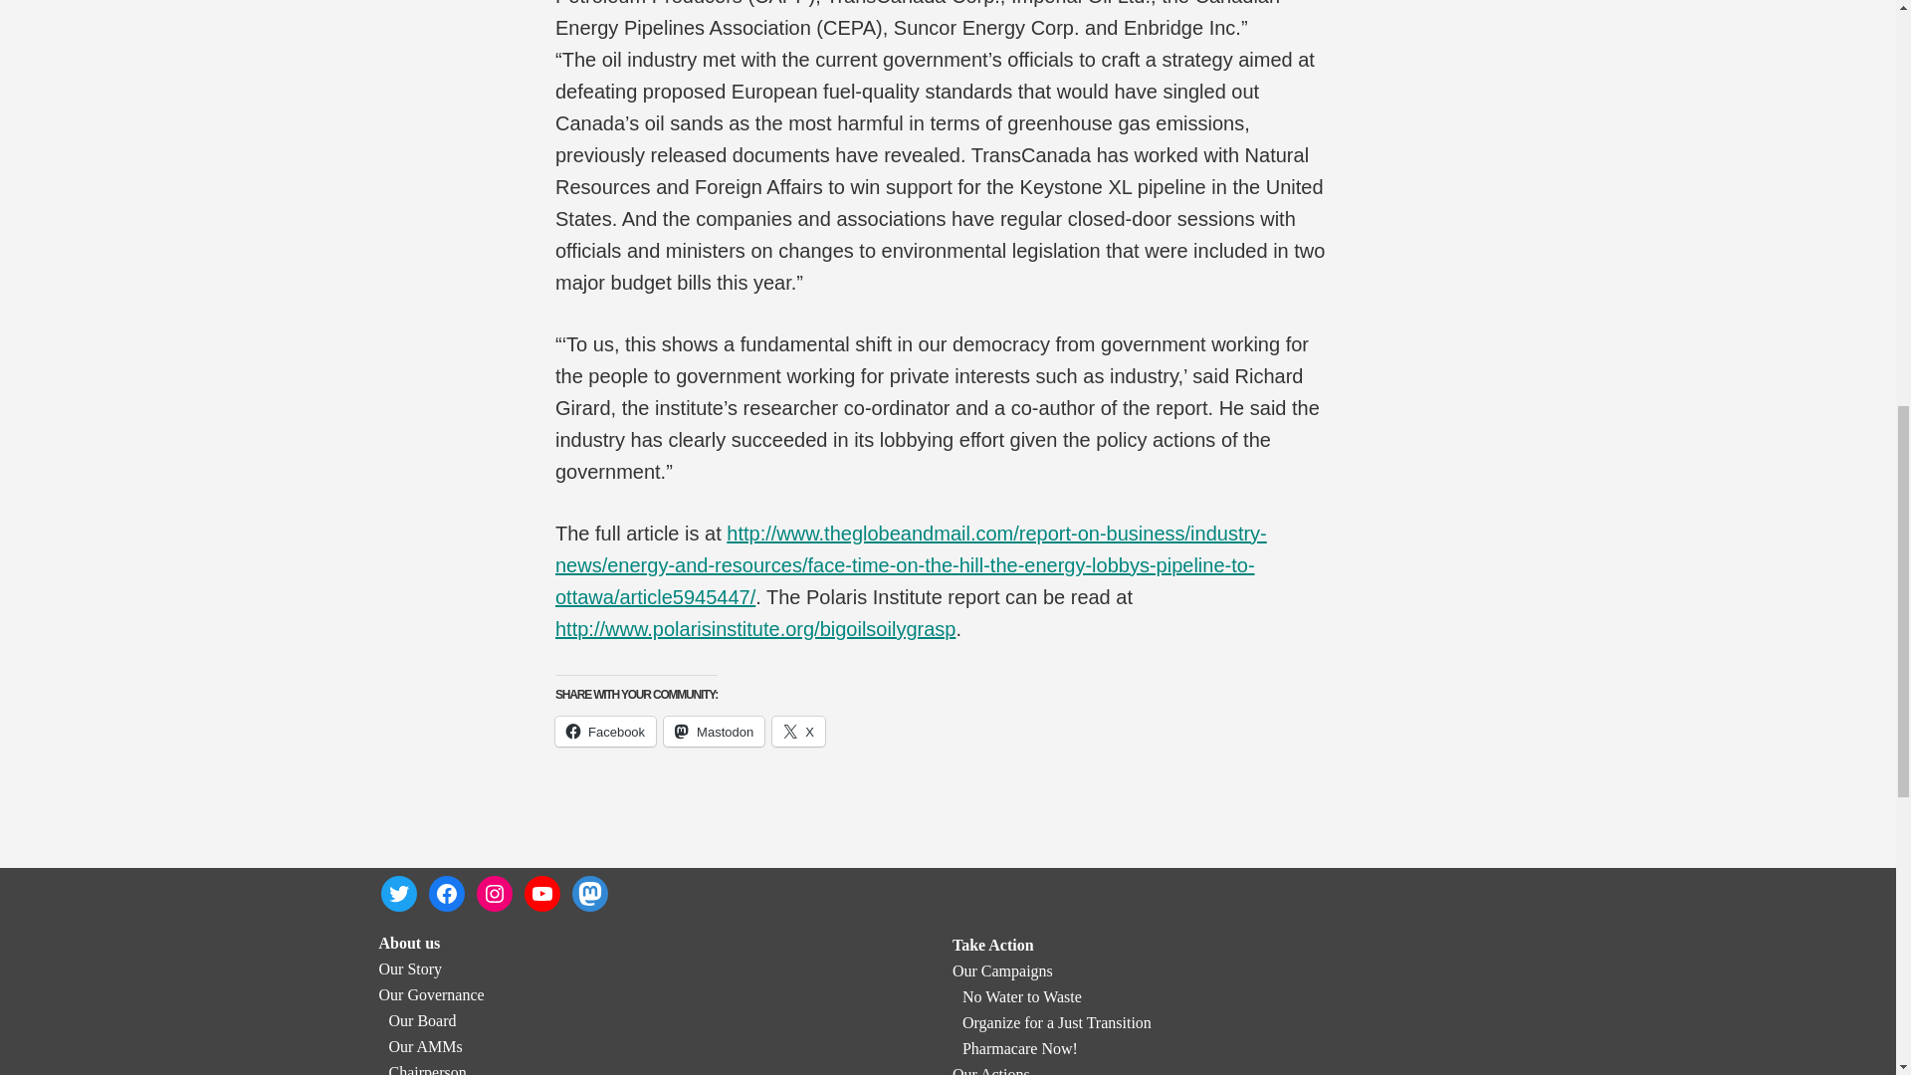  I want to click on Facebook, so click(605, 731).